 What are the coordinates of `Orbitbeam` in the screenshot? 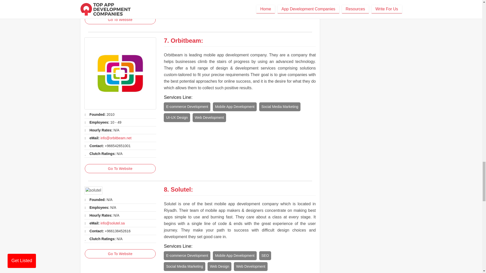 It's located at (120, 73).